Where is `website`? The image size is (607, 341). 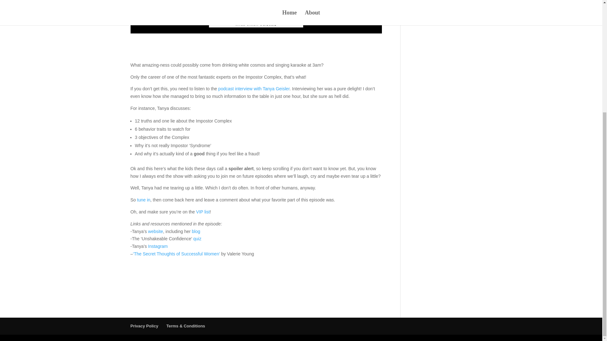 website is located at coordinates (155, 231).